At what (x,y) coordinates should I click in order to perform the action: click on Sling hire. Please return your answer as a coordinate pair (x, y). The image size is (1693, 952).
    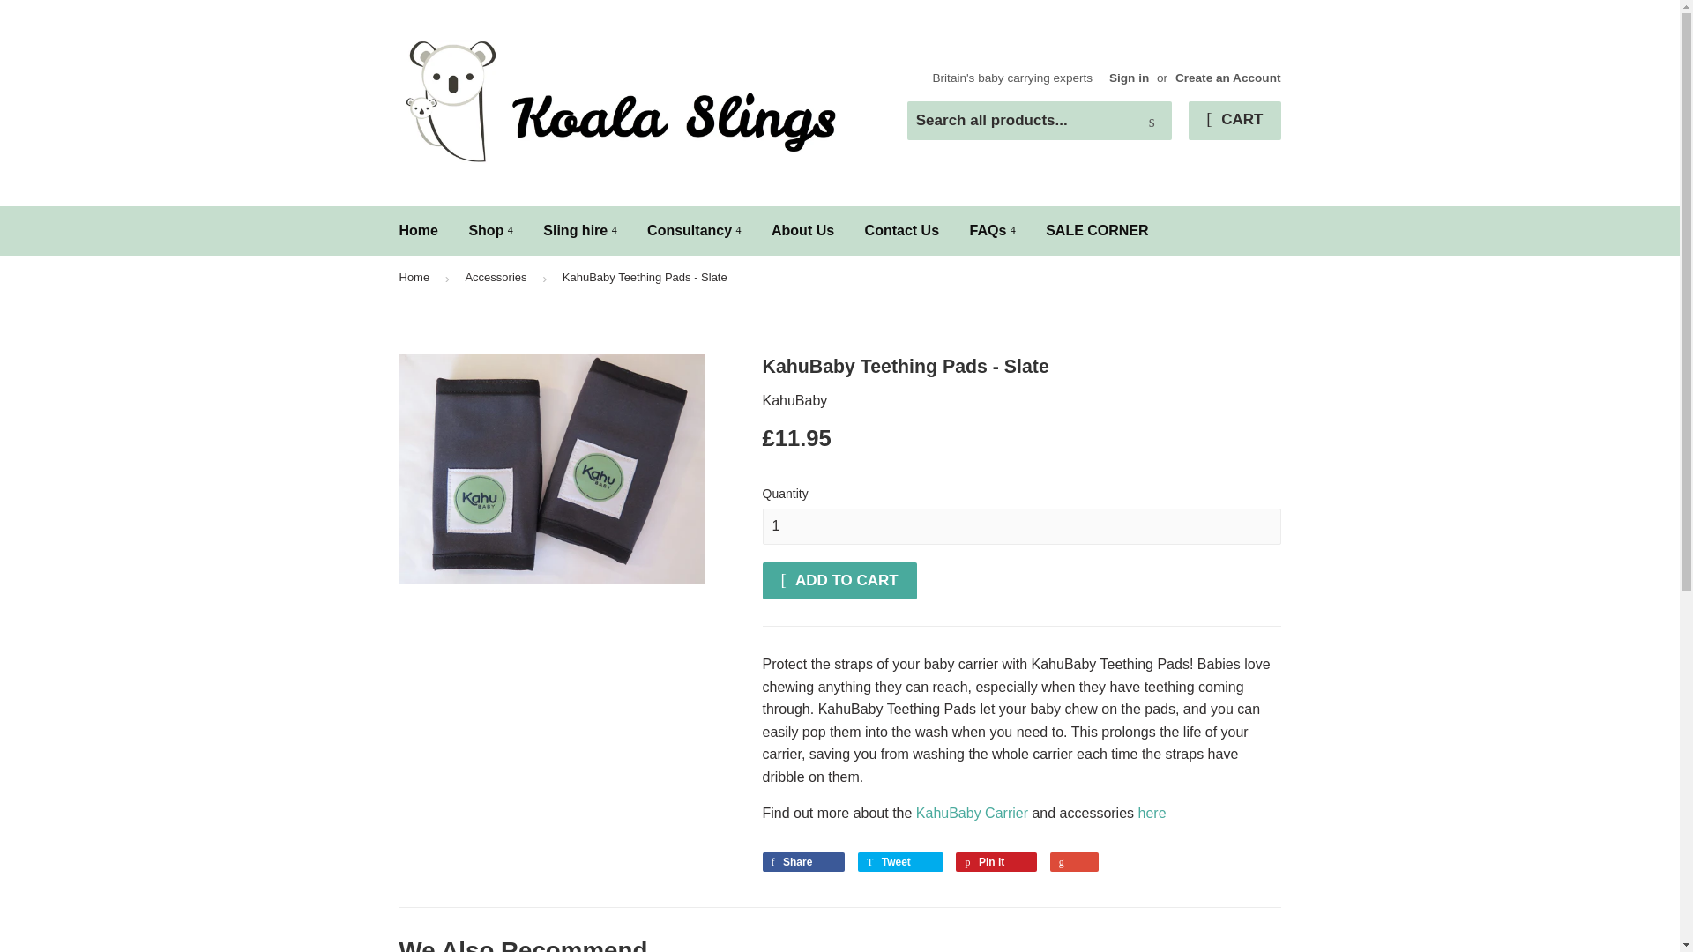
    Looking at the image, I should click on (579, 231).